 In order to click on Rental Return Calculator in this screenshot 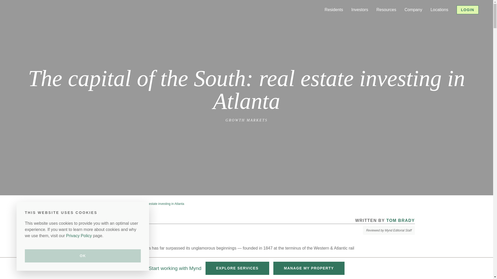, I will do `click(464, 24)`.